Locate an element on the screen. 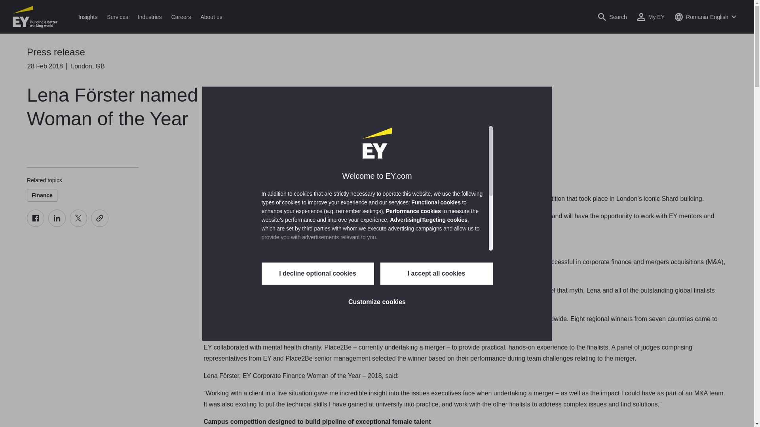 The image size is (760, 427). My EY is located at coordinates (651, 17).